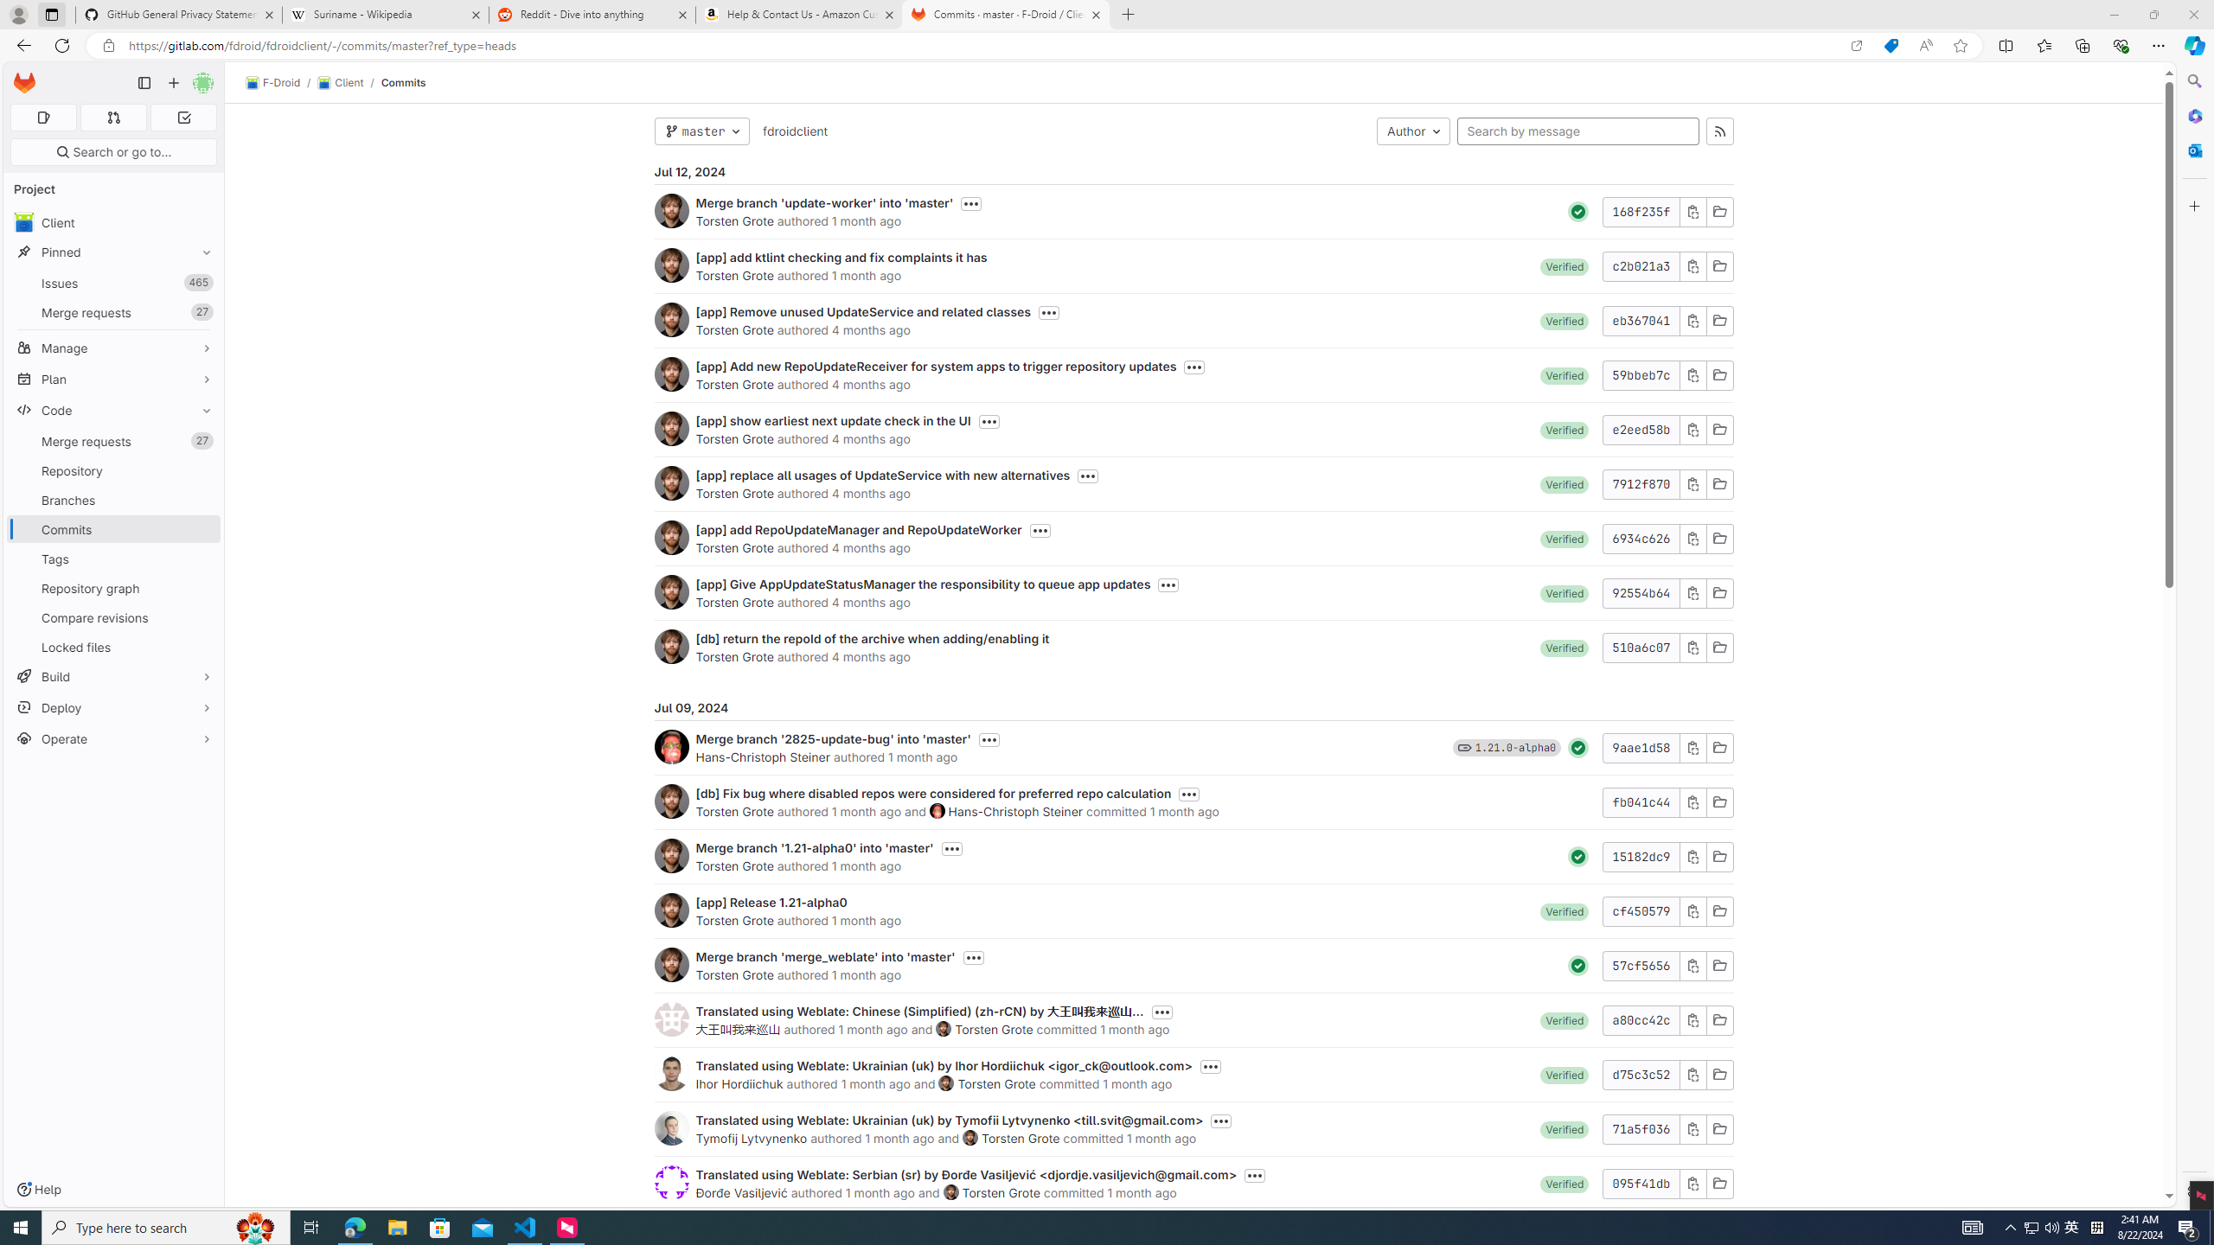 This screenshot has width=2214, height=1245. Describe the element at coordinates (114, 441) in the screenshot. I see `Merge requests27` at that location.